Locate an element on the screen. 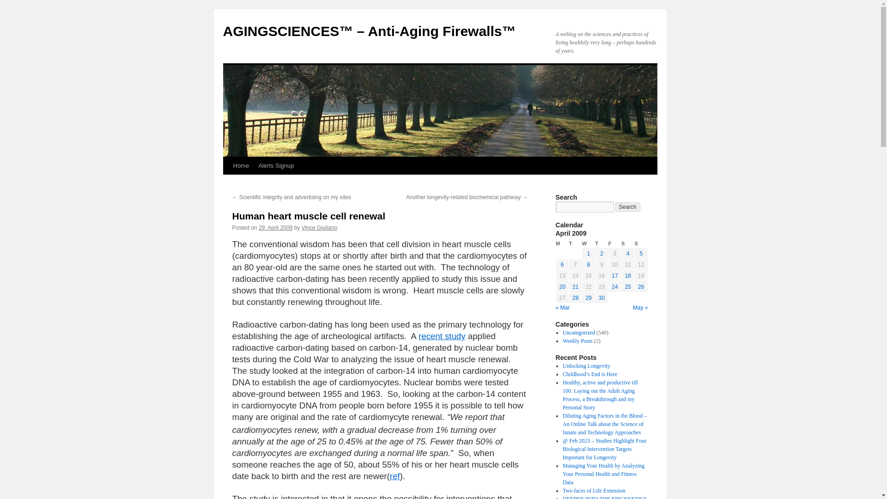  Home is located at coordinates (241, 166).